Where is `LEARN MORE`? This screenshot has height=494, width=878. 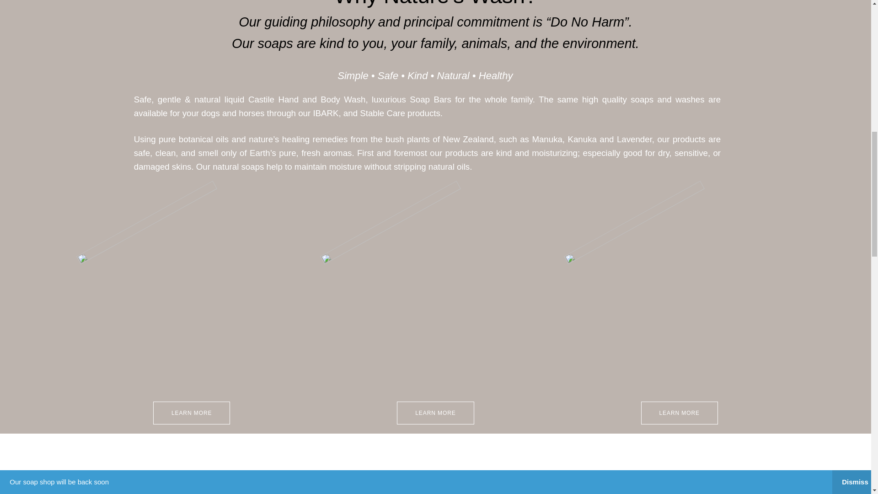
LEARN MORE is located at coordinates (191, 413).